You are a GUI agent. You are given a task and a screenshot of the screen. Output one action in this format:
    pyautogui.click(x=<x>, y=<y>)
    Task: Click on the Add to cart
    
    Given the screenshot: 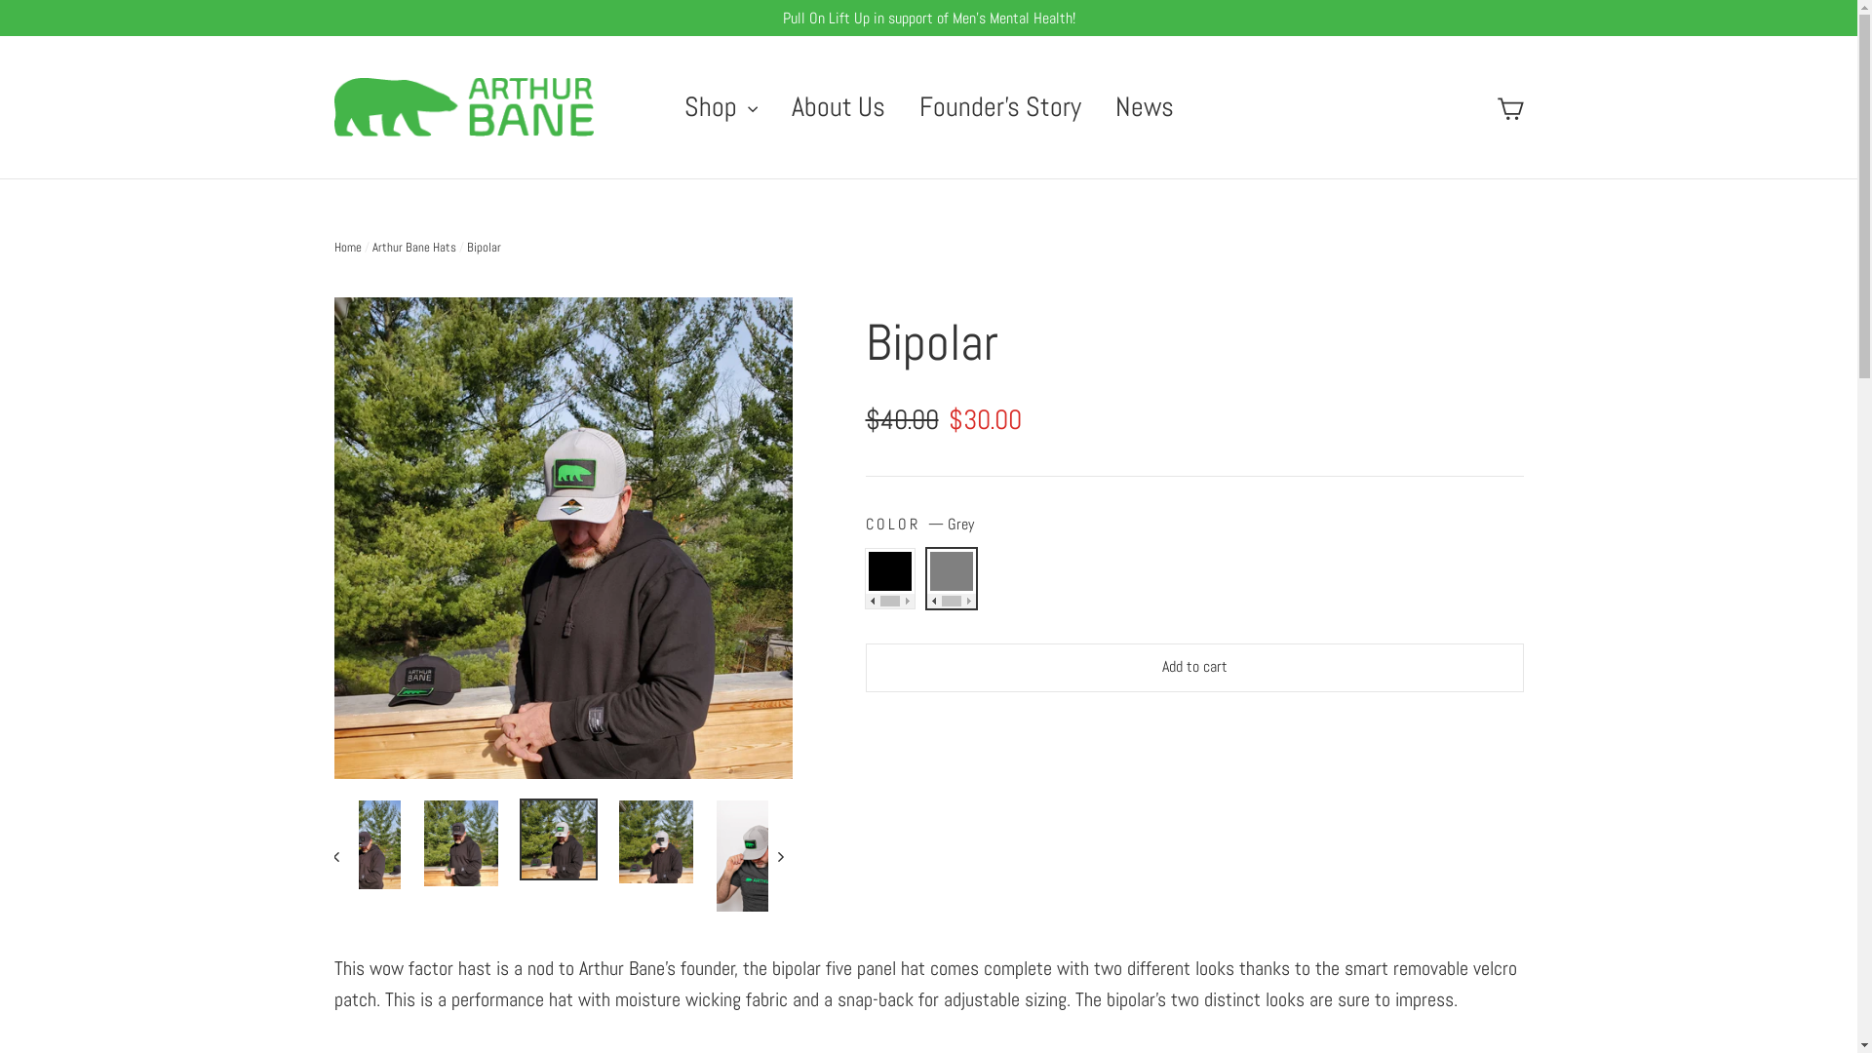 What is the action you would take?
    pyautogui.click(x=1195, y=668)
    